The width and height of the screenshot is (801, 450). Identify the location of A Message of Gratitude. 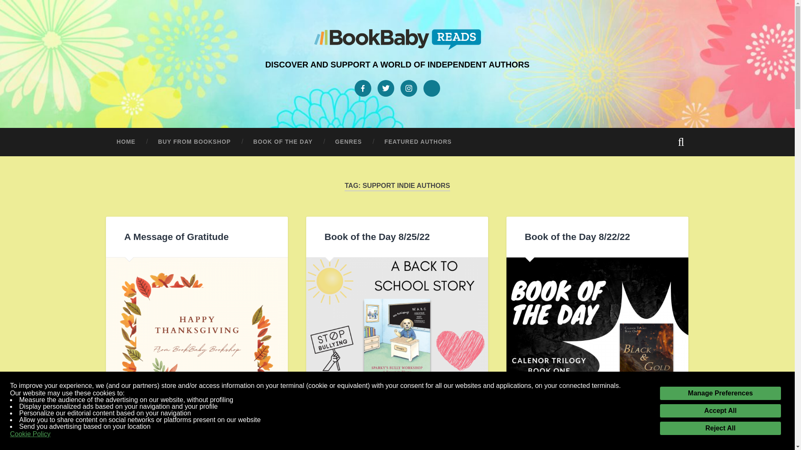
(196, 348).